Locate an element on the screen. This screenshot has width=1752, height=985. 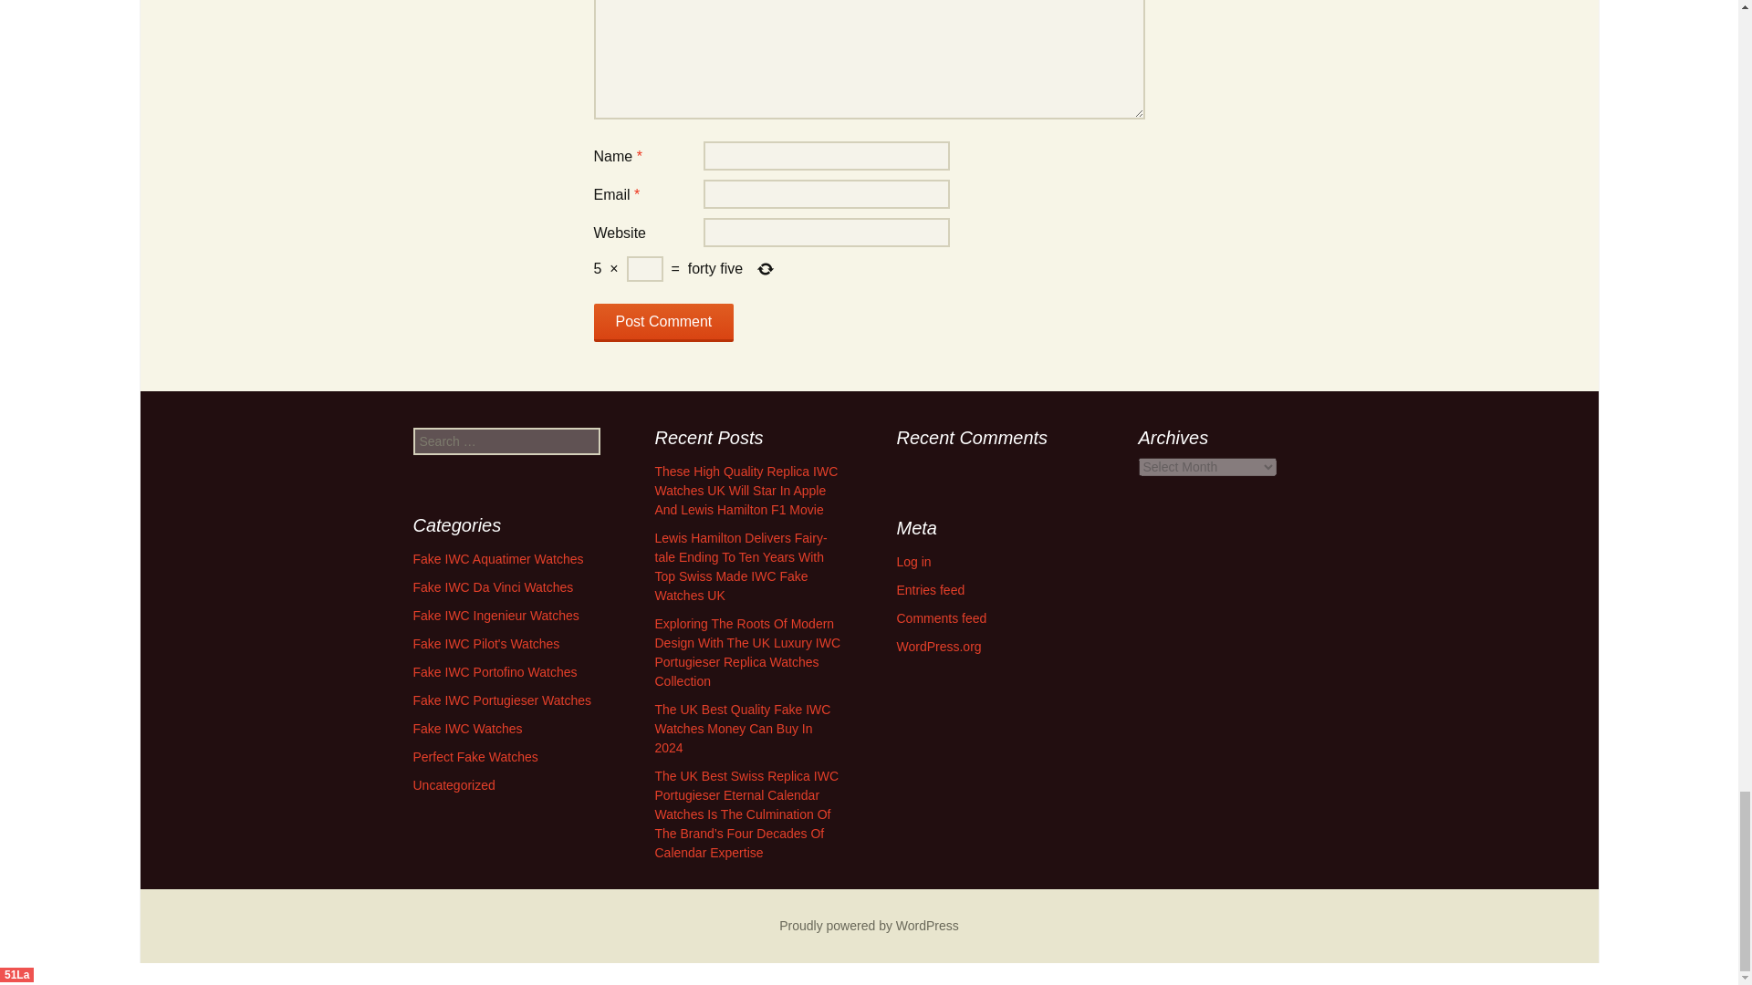
Uncategorized is located at coordinates (453, 785).